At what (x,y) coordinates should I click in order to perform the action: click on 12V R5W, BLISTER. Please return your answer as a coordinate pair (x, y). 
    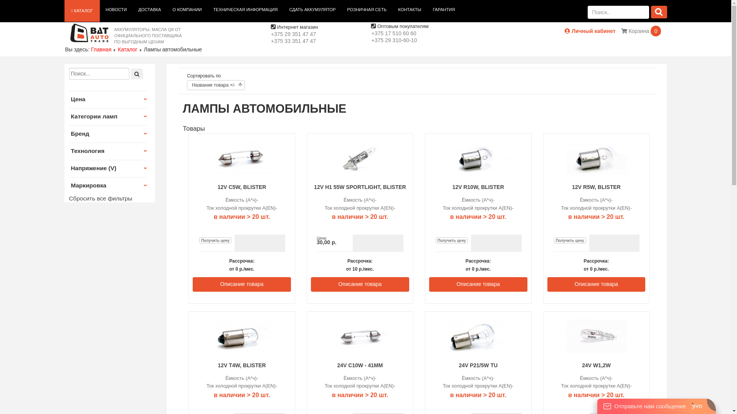
    Looking at the image, I should click on (597, 187).